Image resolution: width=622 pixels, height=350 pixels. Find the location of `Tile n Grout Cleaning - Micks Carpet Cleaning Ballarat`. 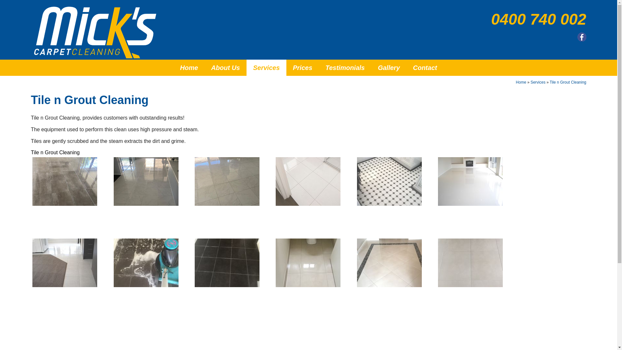

Tile n Grout Cleaning - Micks Carpet Cleaning Ballarat is located at coordinates (389, 181).